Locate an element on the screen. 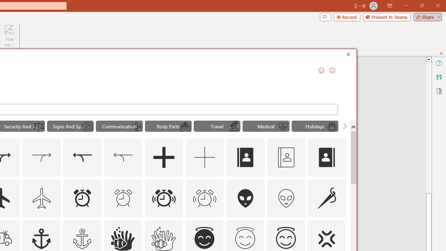  AutomationID: Icons_ScalesofJustice_M is located at coordinates (39, 127).